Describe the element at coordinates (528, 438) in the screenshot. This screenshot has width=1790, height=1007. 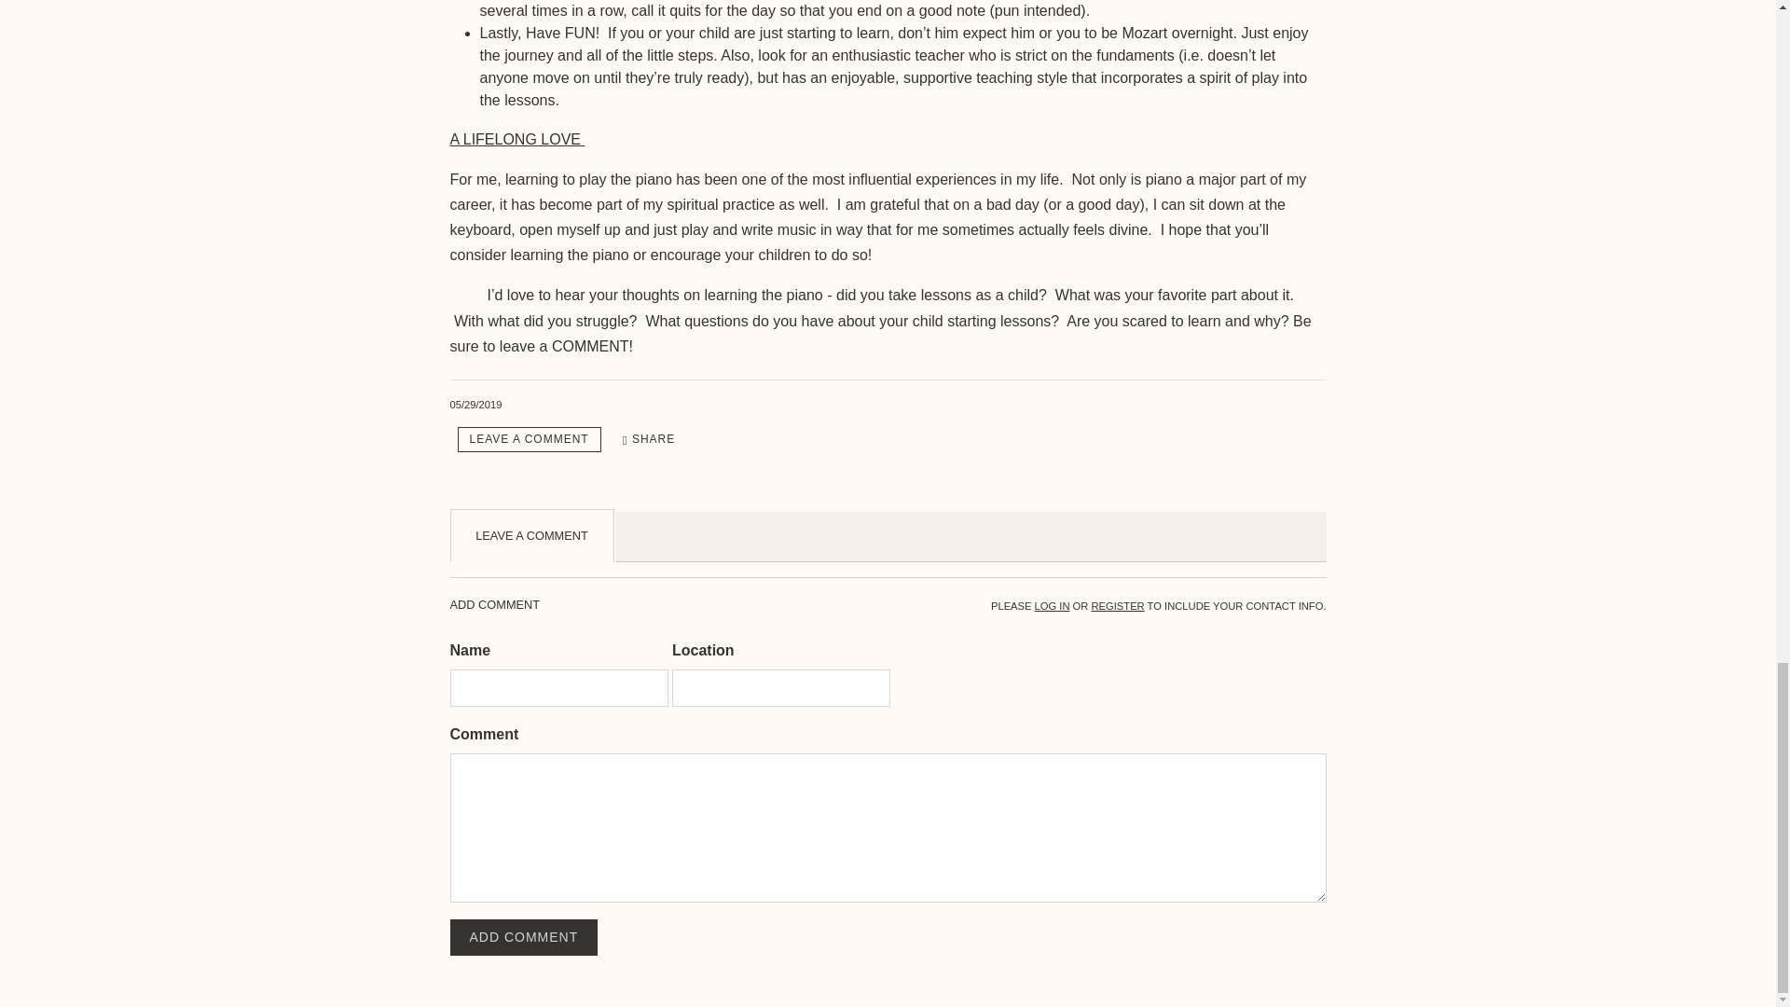
I see `LEAVE A COMMENT` at that location.